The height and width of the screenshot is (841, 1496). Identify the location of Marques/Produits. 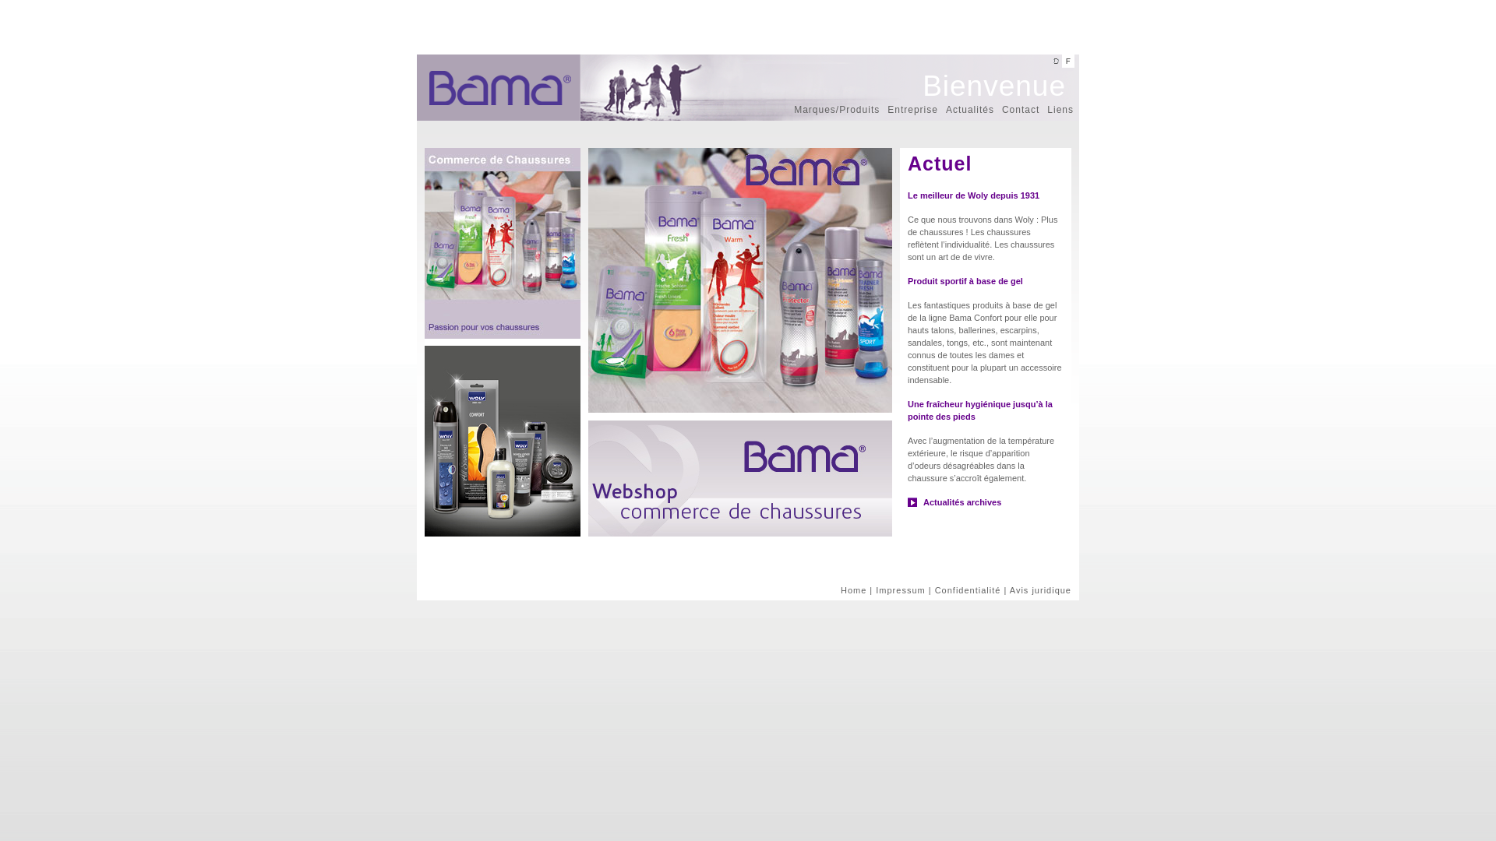
(837, 110).